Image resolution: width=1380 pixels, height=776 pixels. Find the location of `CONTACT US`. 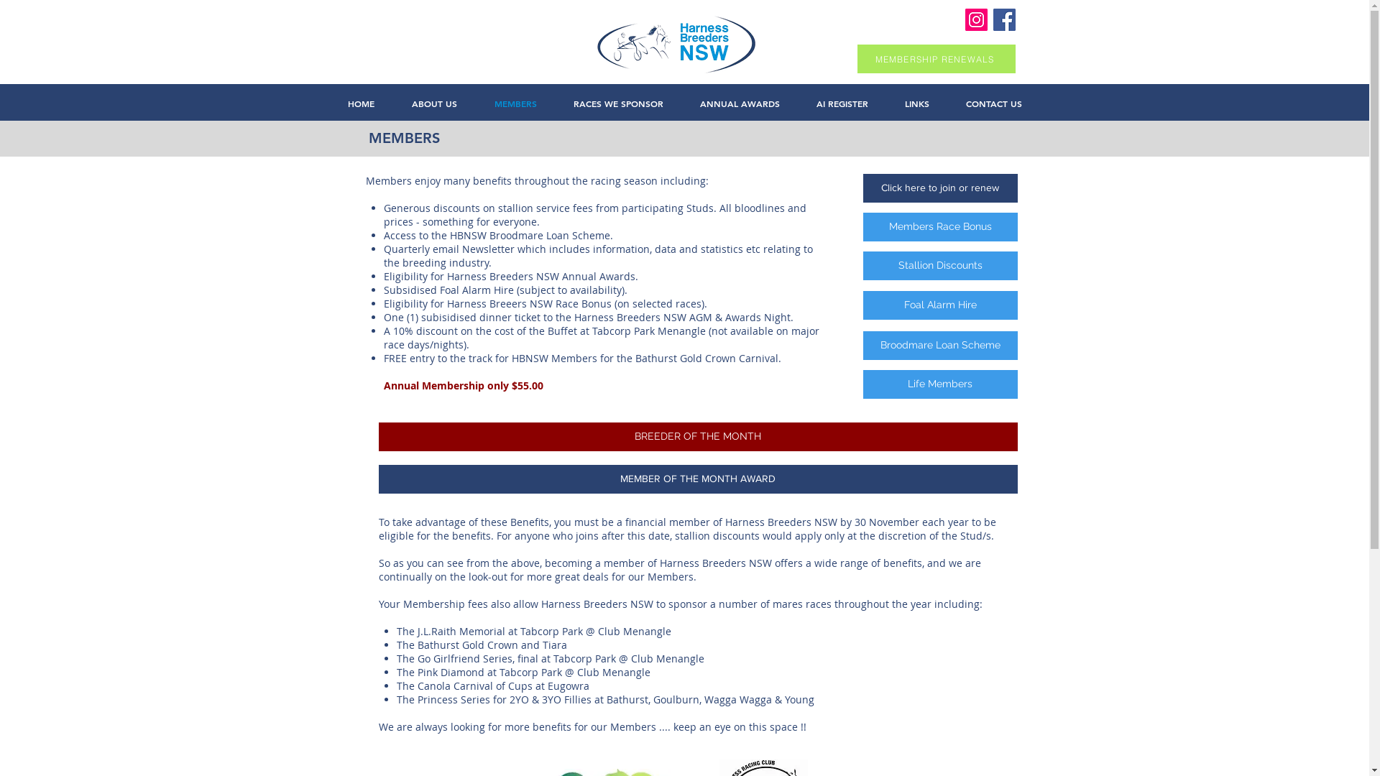

CONTACT US is located at coordinates (993, 103).